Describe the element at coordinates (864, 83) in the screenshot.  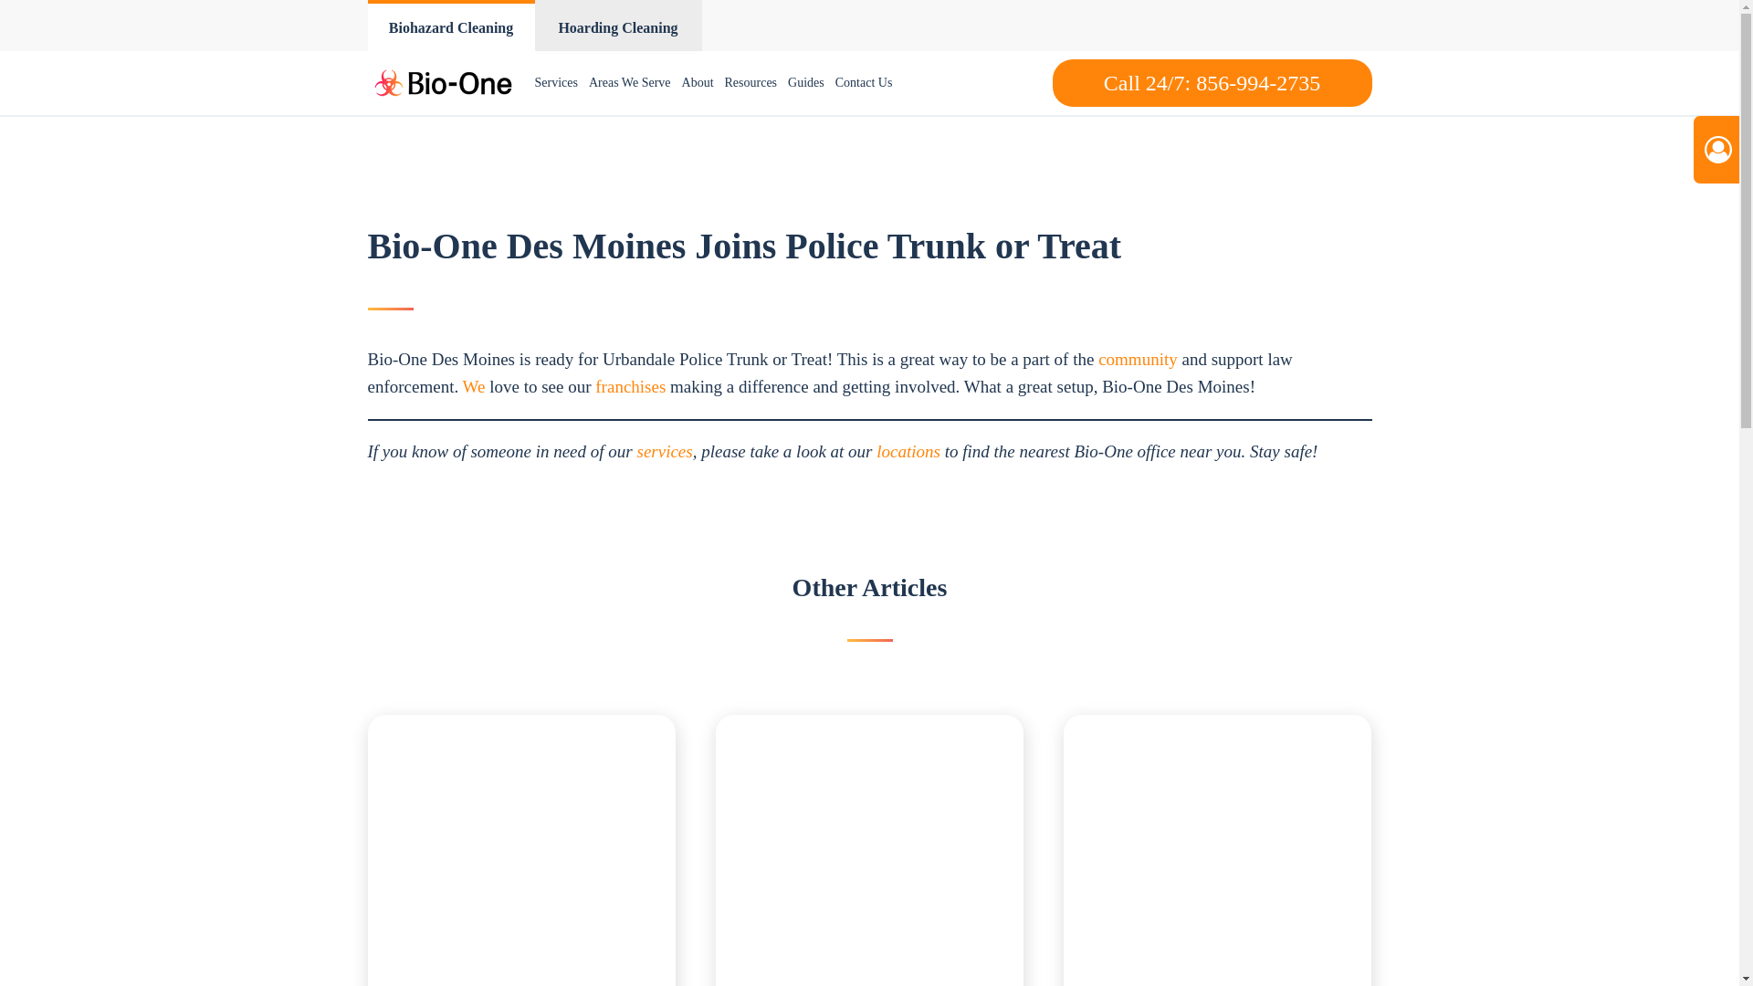
I see `Contact Us` at that location.